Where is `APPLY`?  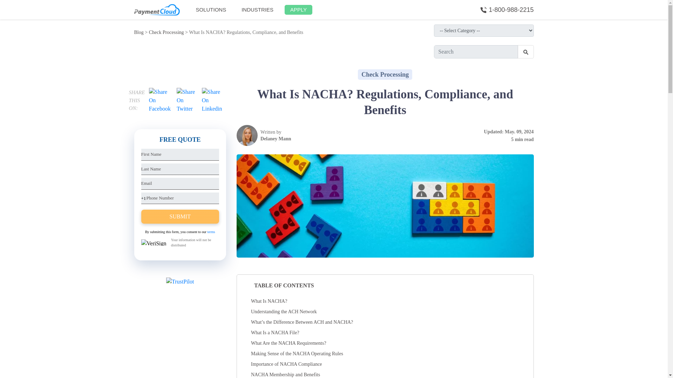
APPLY is located at coordinates (298, 10).